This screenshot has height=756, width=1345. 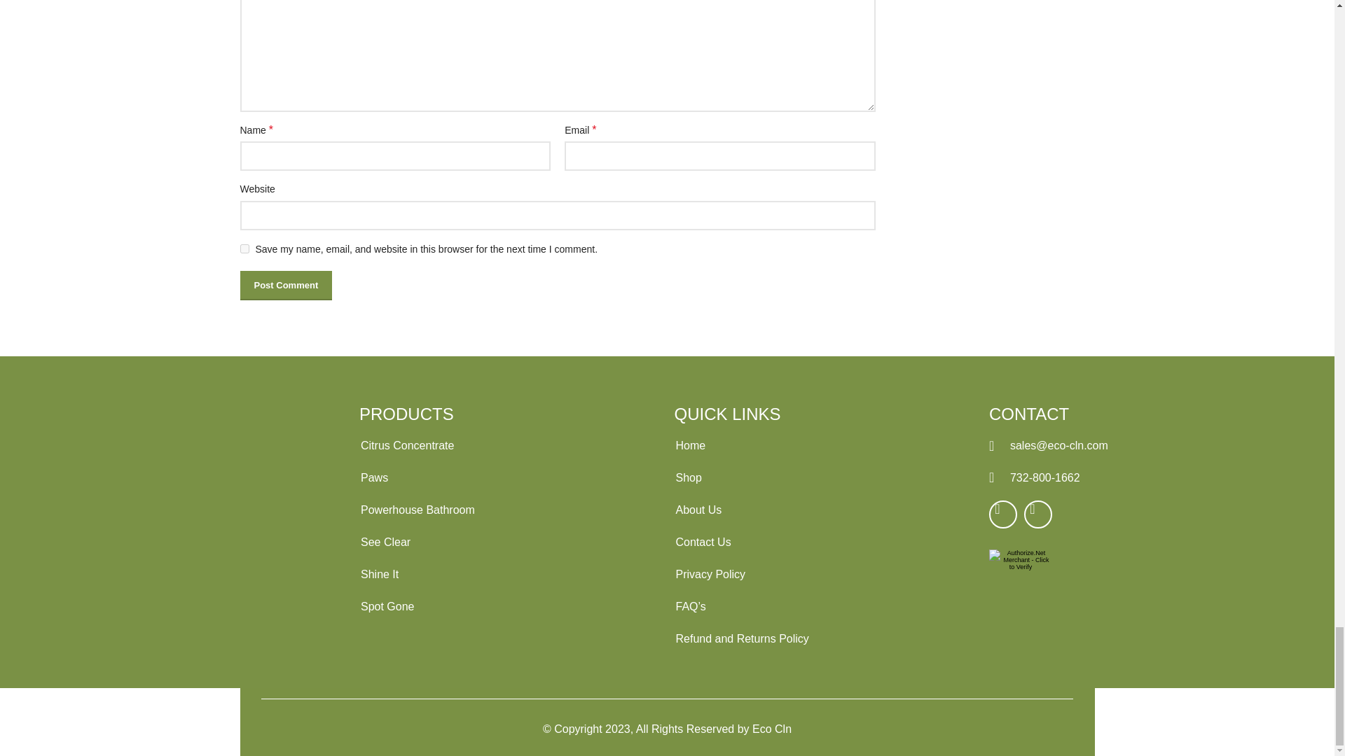 What do you see at coordinates (244, 248) in the screenshot?
I see `yes` at bounding box center [244, 248].